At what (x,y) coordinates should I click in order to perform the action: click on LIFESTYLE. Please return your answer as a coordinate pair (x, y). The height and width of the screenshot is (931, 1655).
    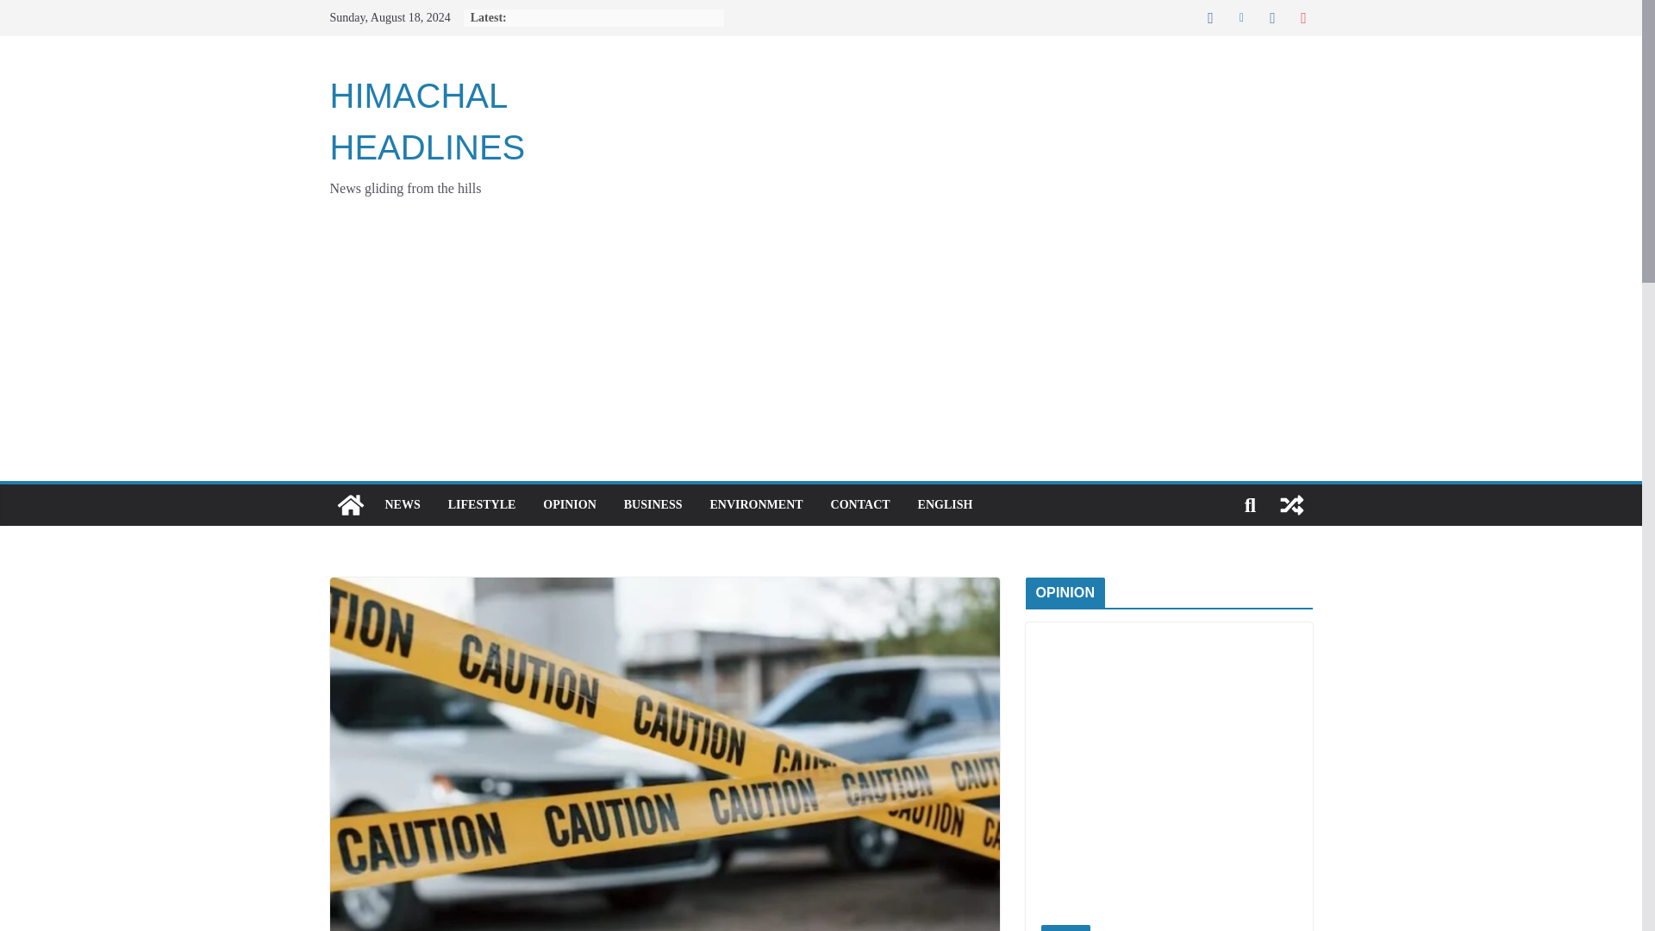
    Looking at the image, I should click on (483, 505).